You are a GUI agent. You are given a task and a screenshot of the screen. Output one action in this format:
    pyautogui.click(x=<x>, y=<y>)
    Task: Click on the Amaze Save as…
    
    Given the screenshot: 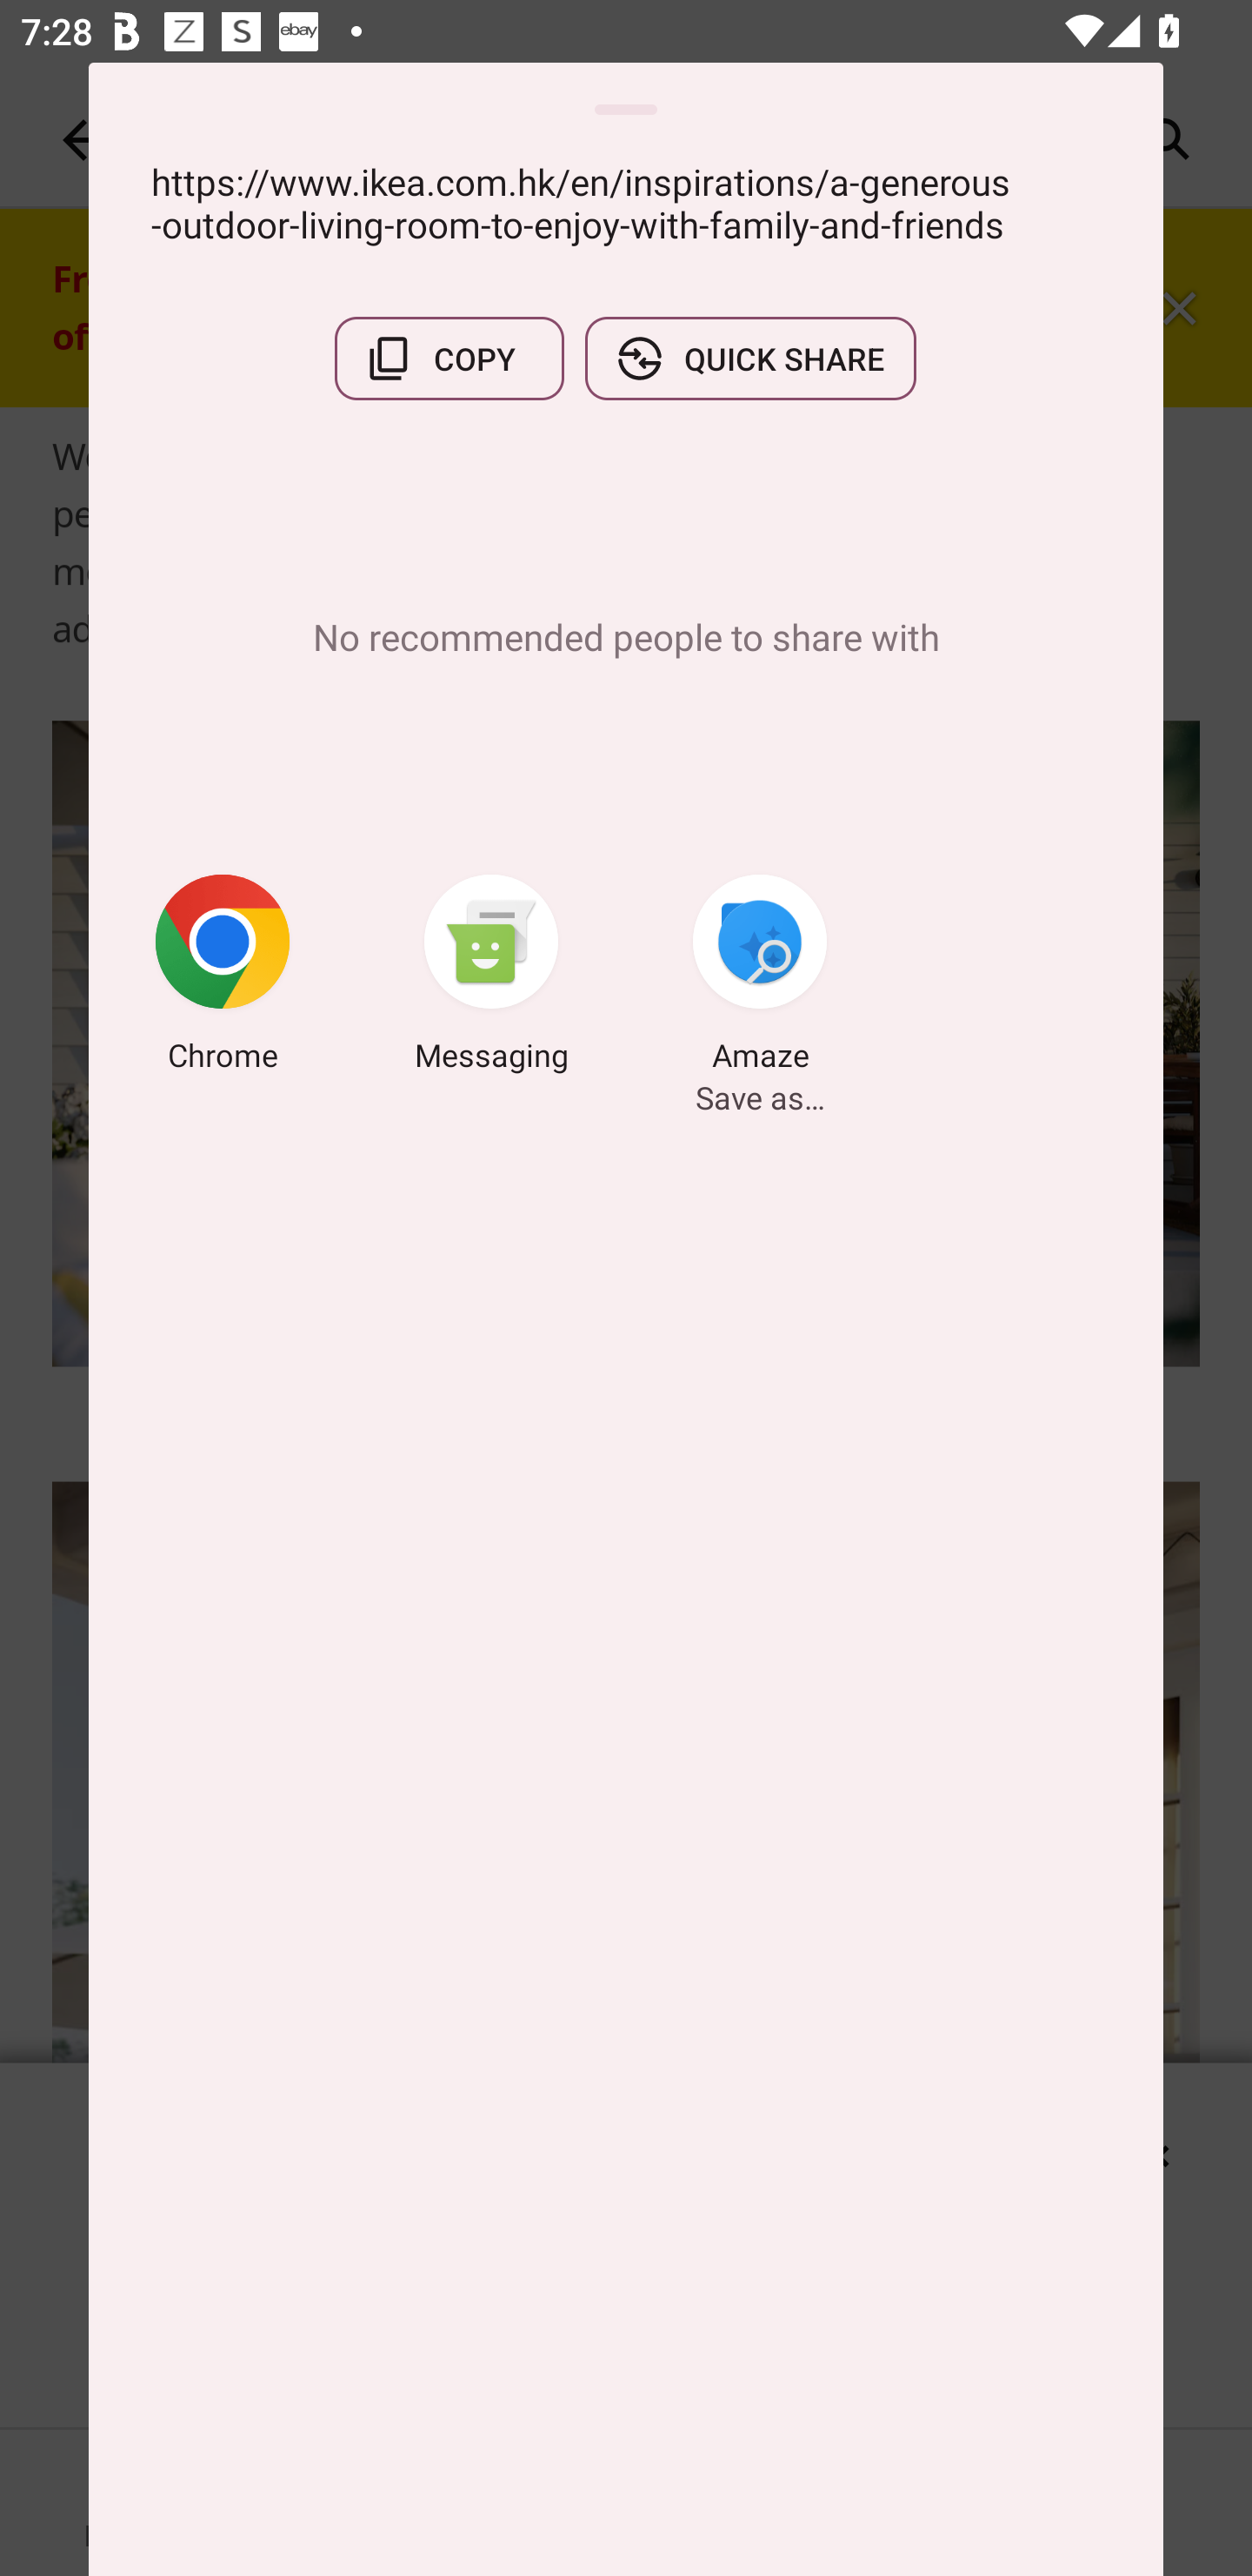 What is the action you would take?
    pyautogui.click(x=760, y=977)
    